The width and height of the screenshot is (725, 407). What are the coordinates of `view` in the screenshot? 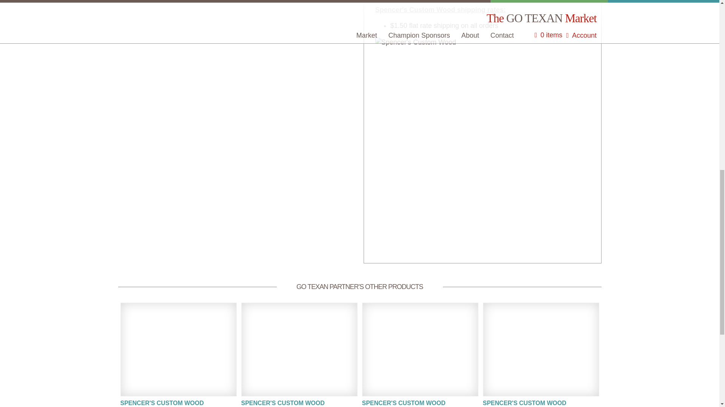 It's located at (420, 355).